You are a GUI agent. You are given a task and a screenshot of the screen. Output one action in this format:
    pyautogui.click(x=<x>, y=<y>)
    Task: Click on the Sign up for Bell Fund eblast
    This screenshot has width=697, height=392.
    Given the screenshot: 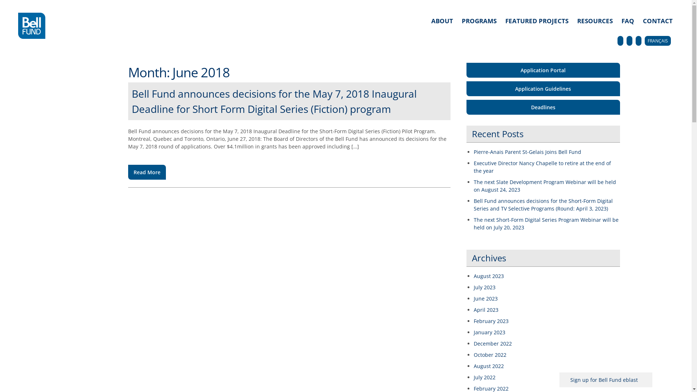 What is the action you would take?
    pyautogui.click(x=606, y=380)
    